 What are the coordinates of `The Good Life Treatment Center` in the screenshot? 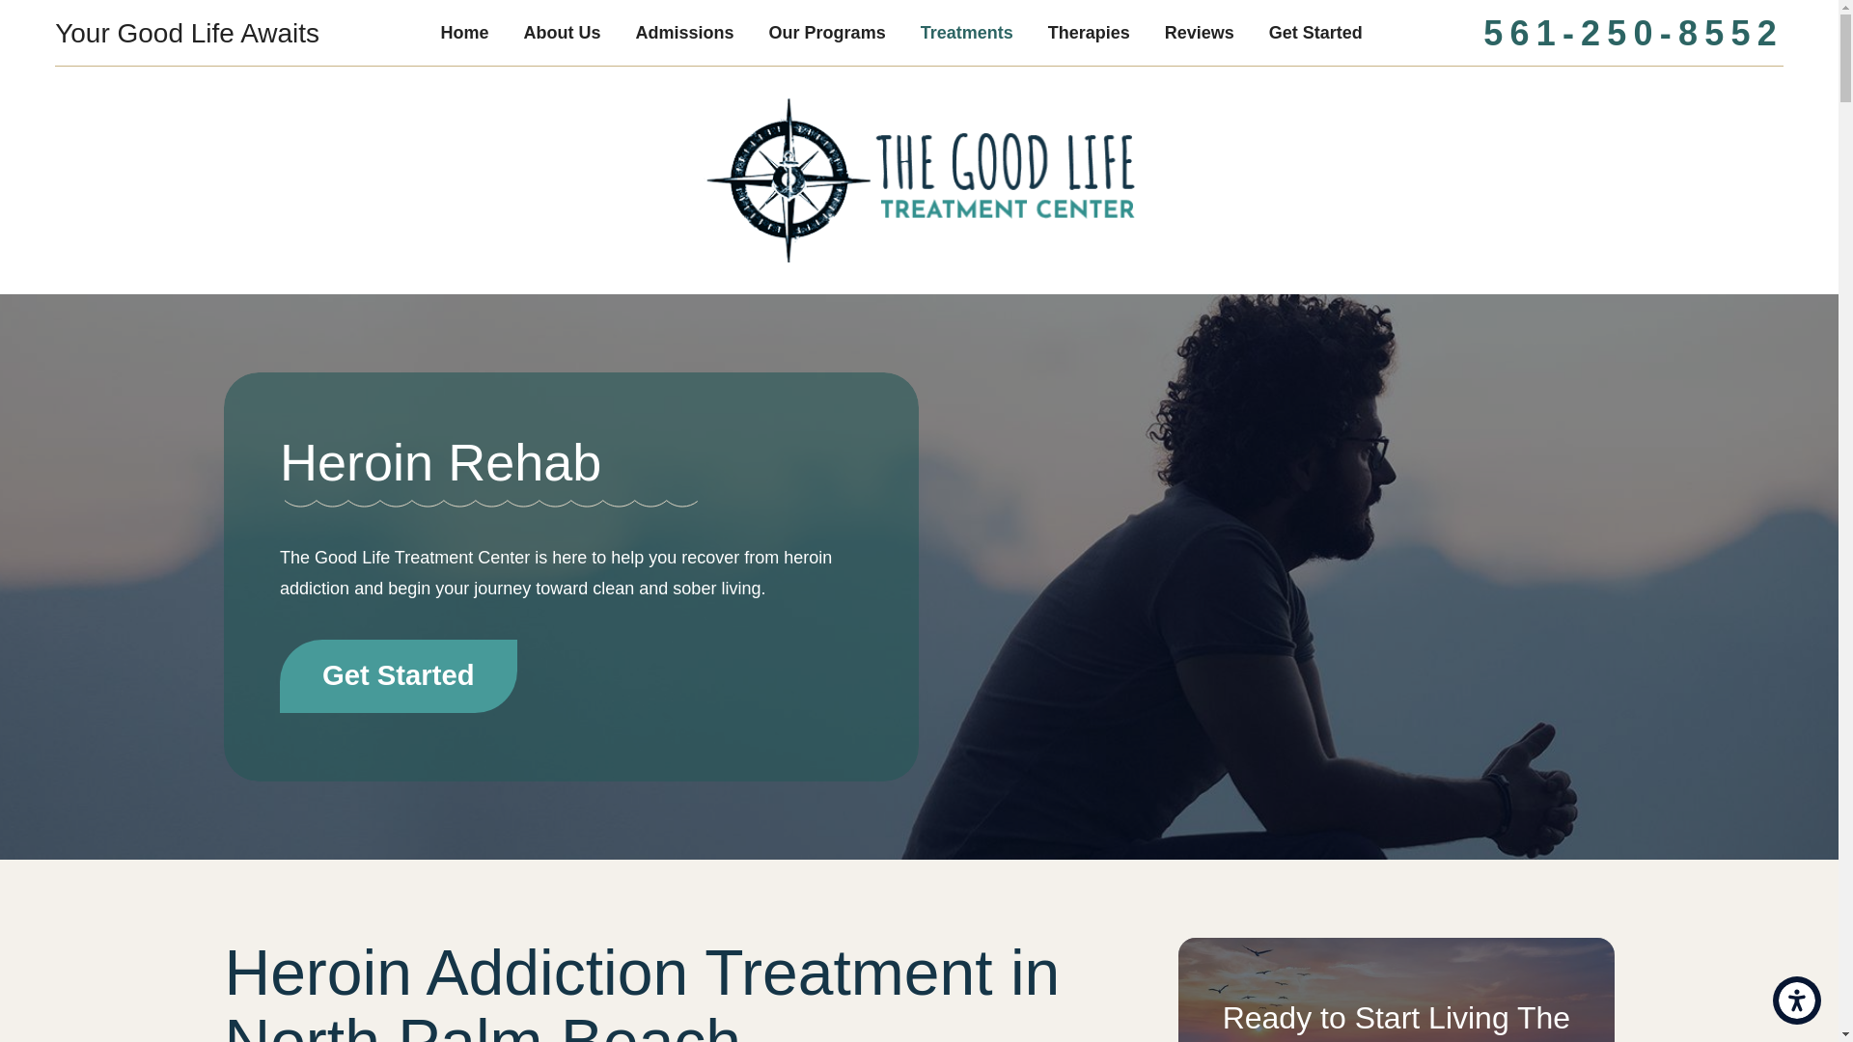 It's located at (919, 180).